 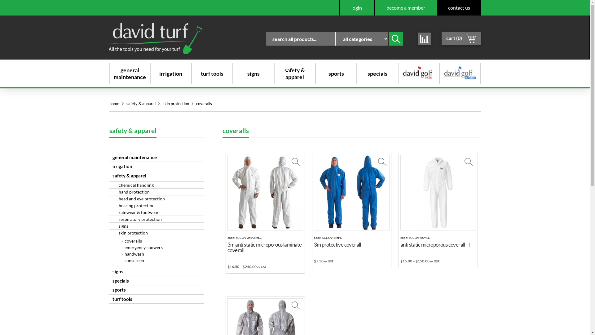 What do you see at coordinates (469, 162) in the screenshot?
I see `Quick View` at bounding box center [469, 162].